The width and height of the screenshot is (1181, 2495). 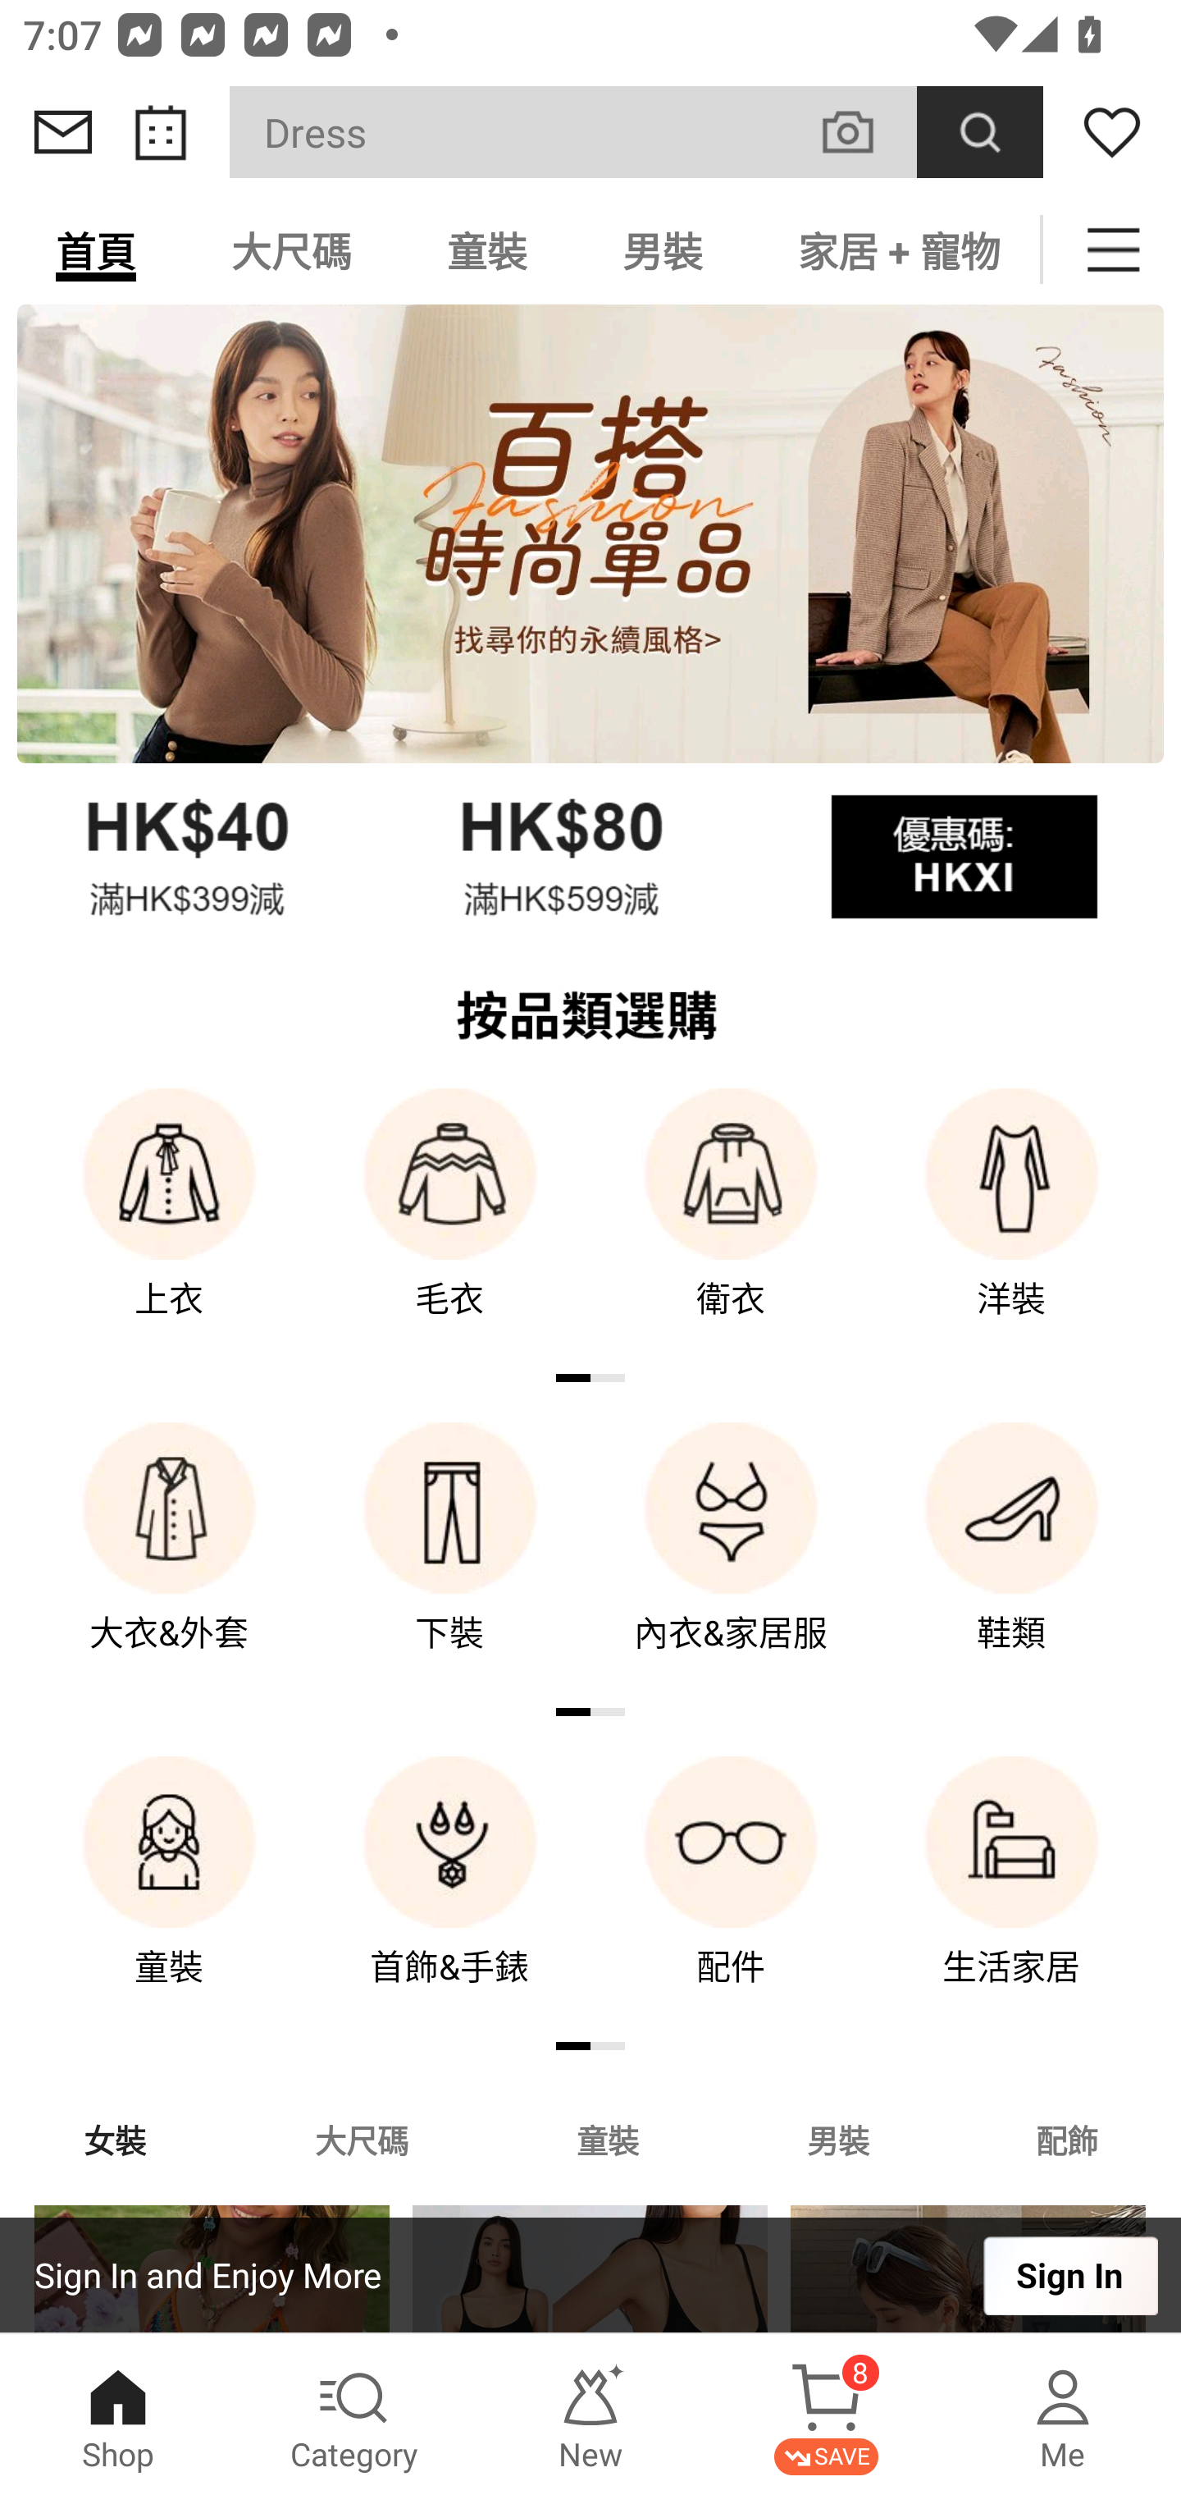 What do you see at coordinates (449, 1559) in the screenshot?
I see `下裝` at bounding box center [449, 1559].